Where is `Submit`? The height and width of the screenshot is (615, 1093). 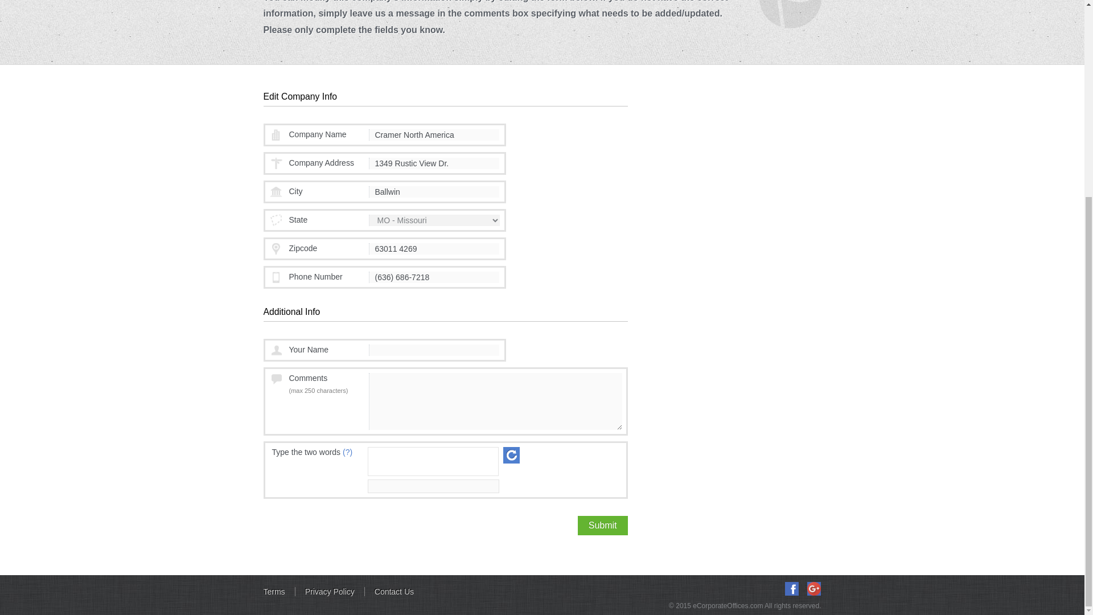 Submit is located at coordinates (602, 525).